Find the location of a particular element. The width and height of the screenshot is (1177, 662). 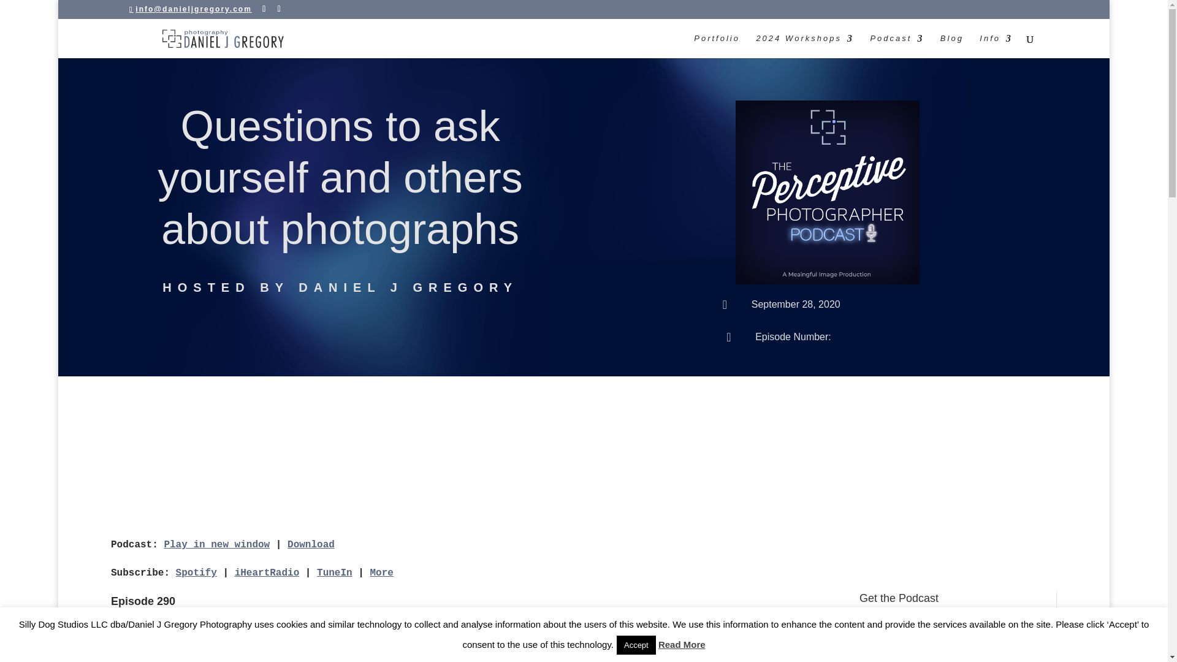

2024 Workshops is located at coordinates (804, 47).